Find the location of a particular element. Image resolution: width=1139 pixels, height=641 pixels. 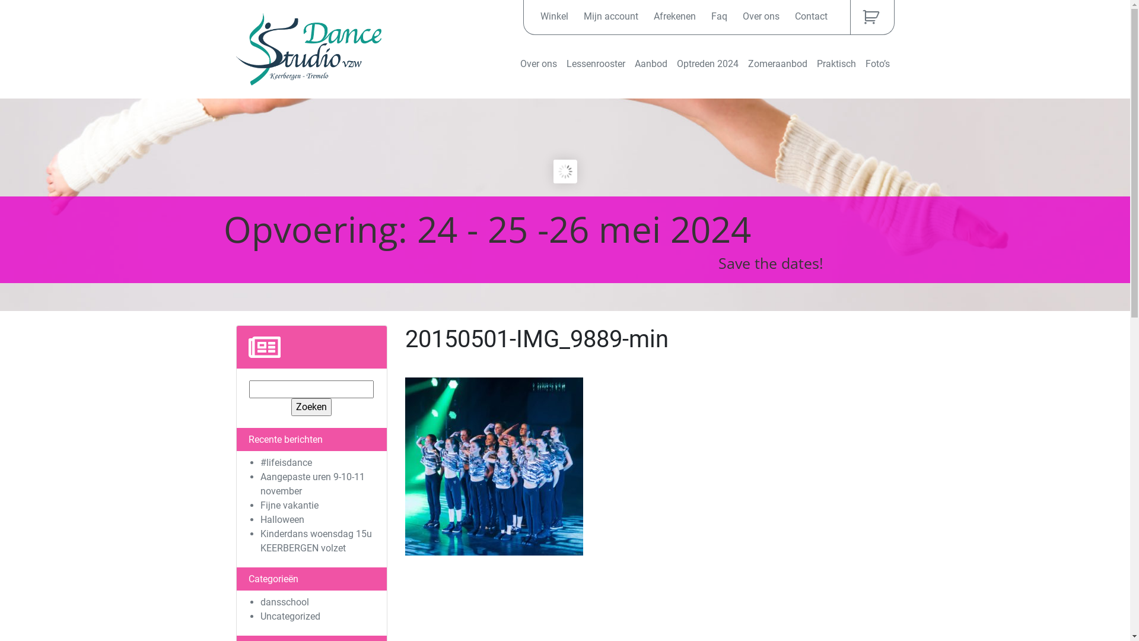

Mijn account is located at coordinates (611, 17).